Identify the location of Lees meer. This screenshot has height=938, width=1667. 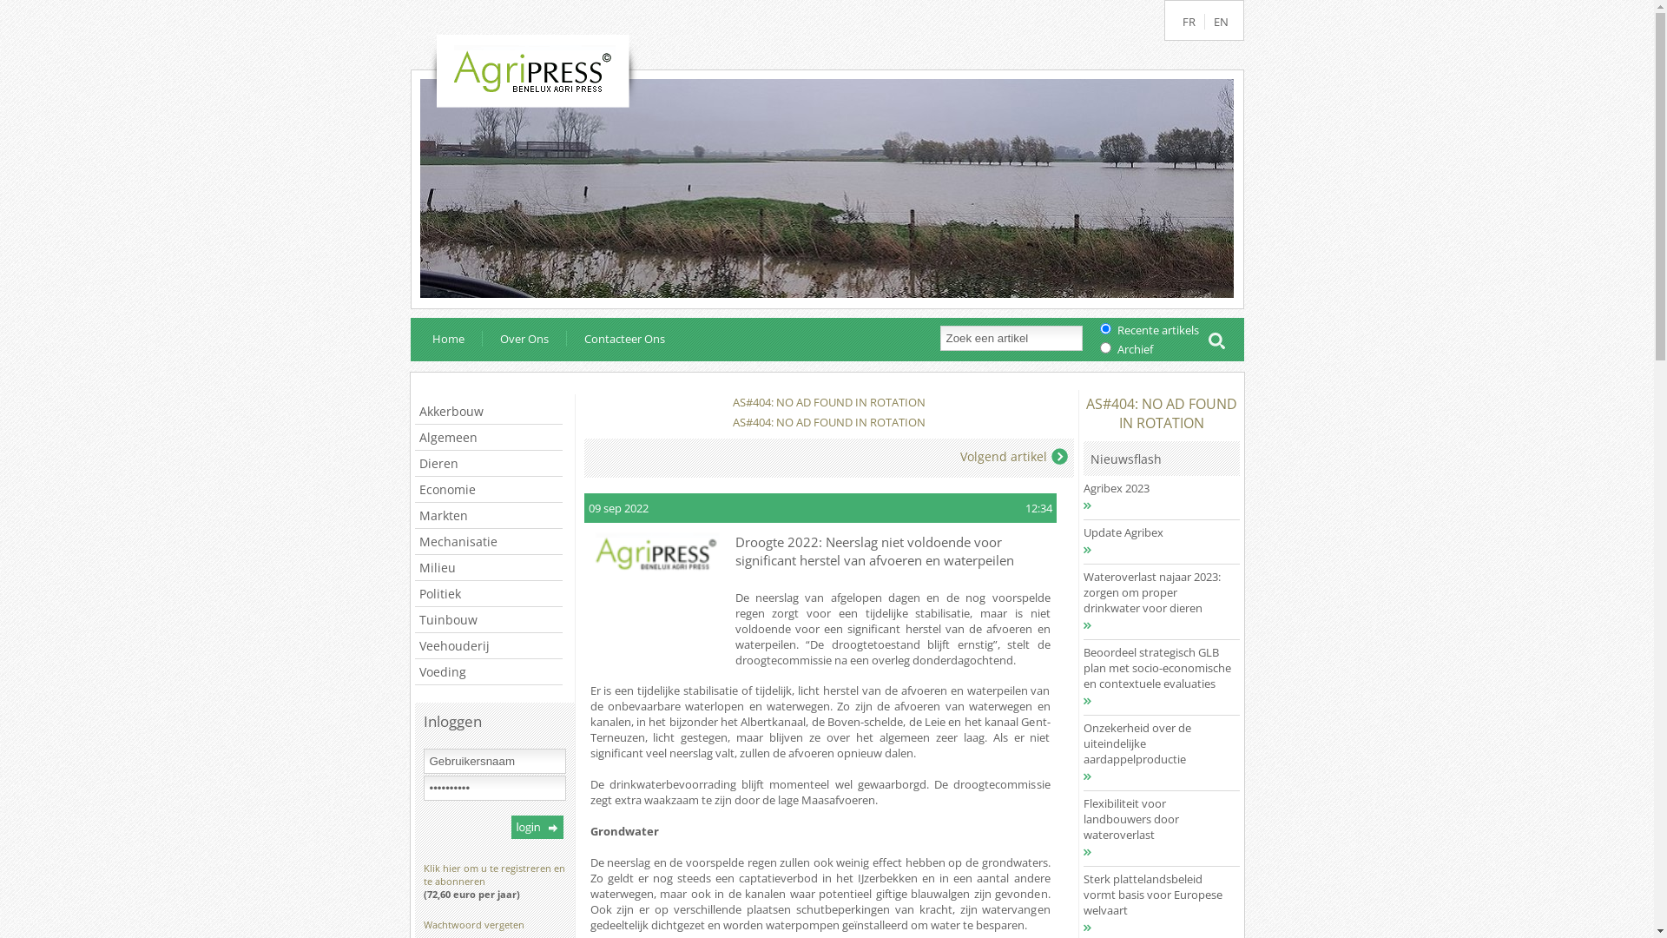
(1122, 625).